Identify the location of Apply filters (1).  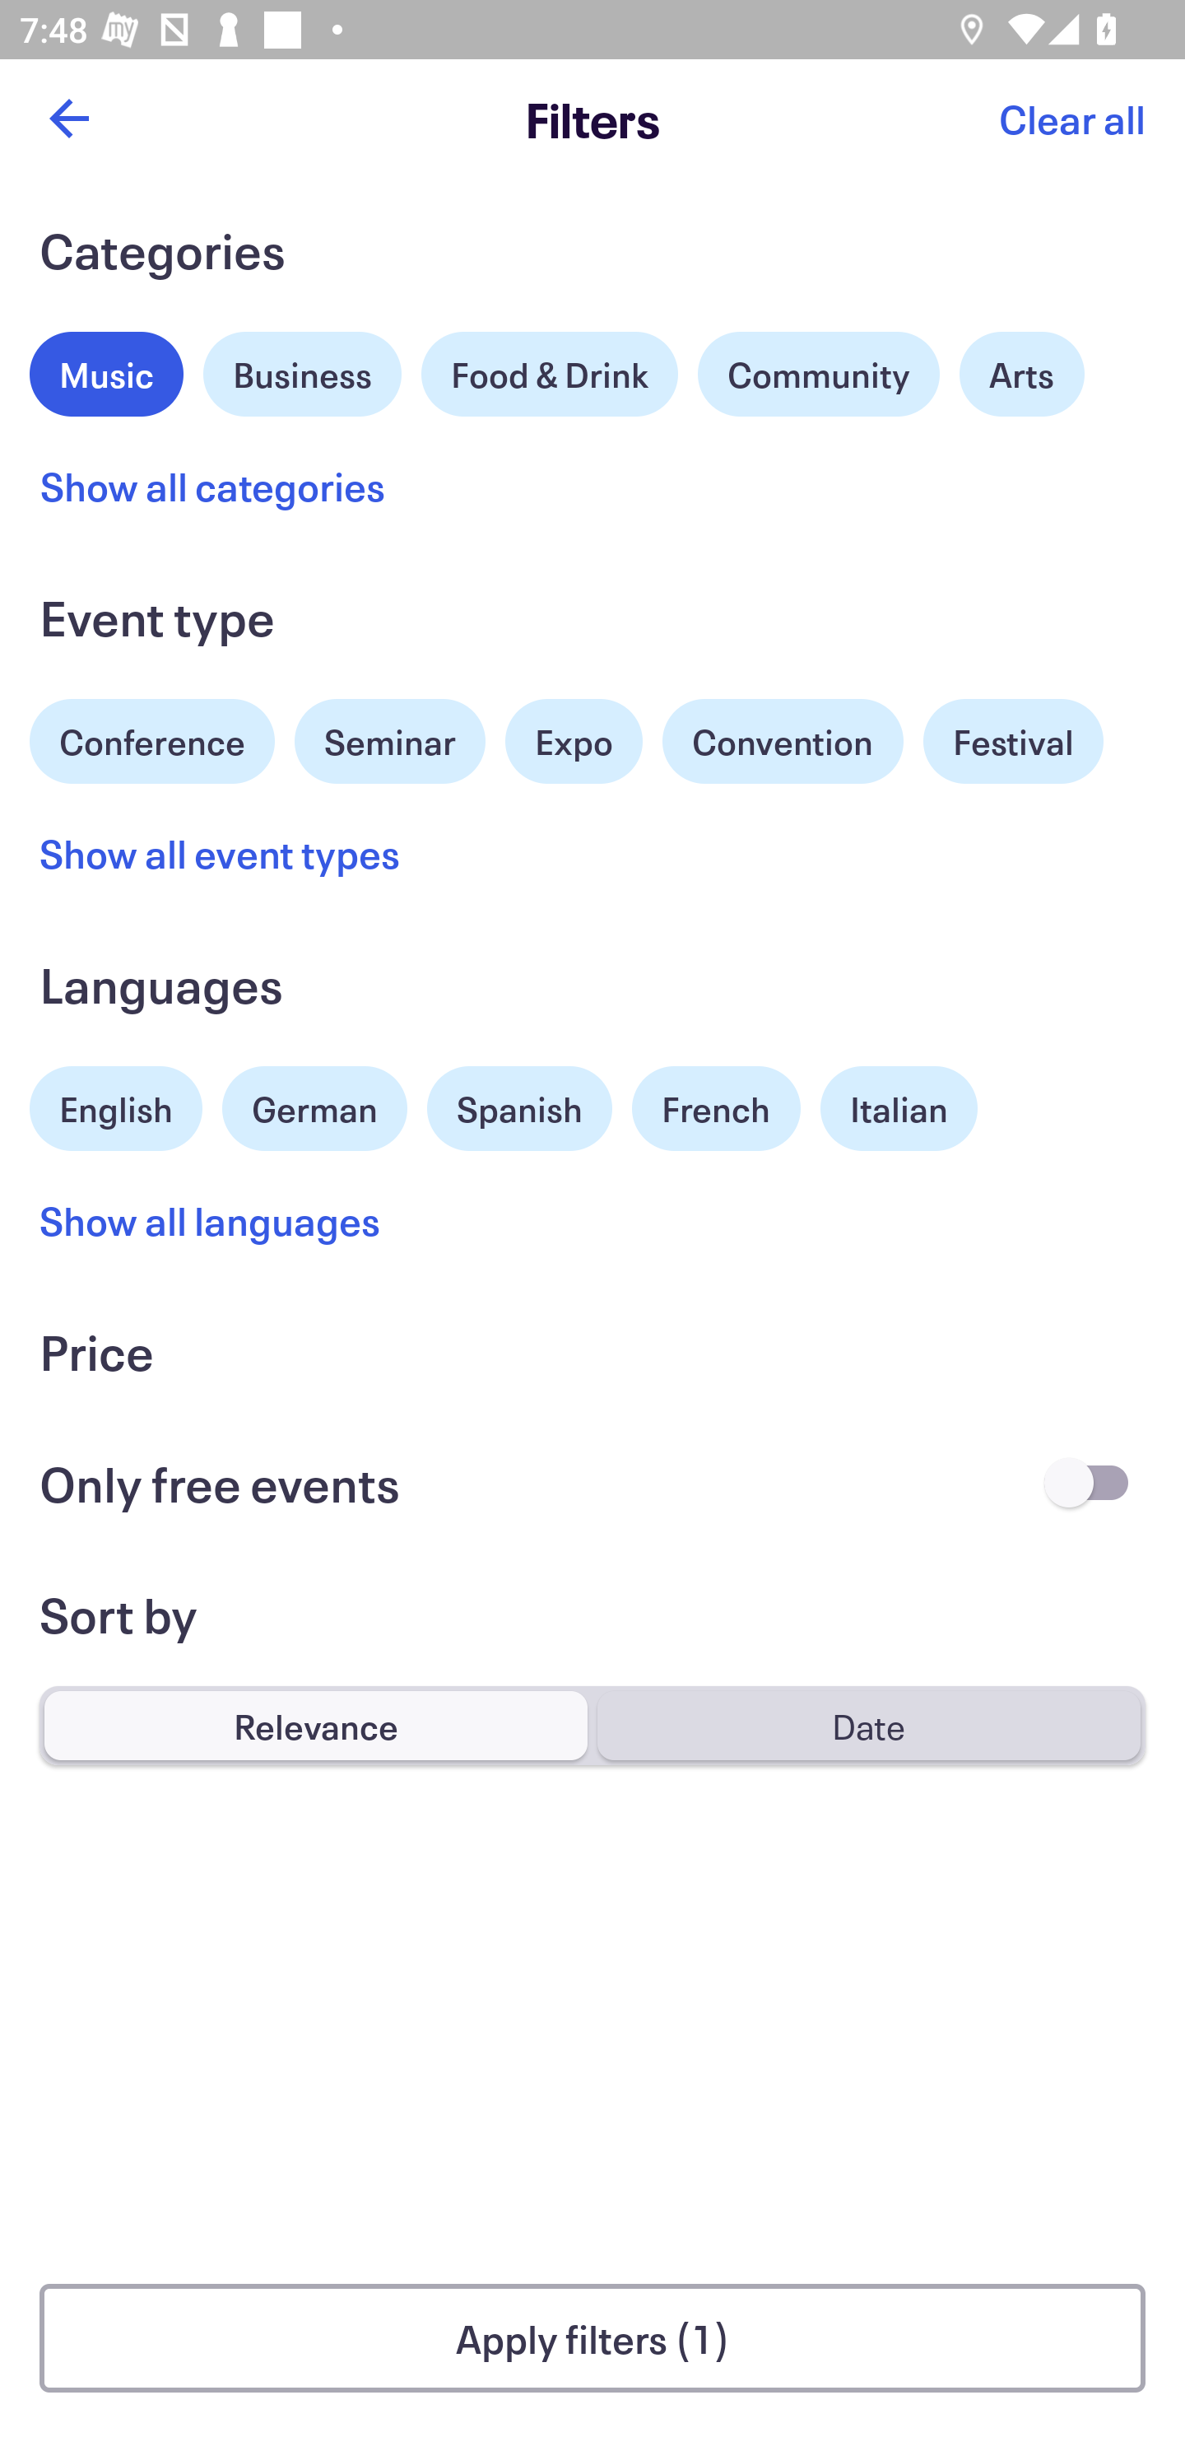
(592, 2338).